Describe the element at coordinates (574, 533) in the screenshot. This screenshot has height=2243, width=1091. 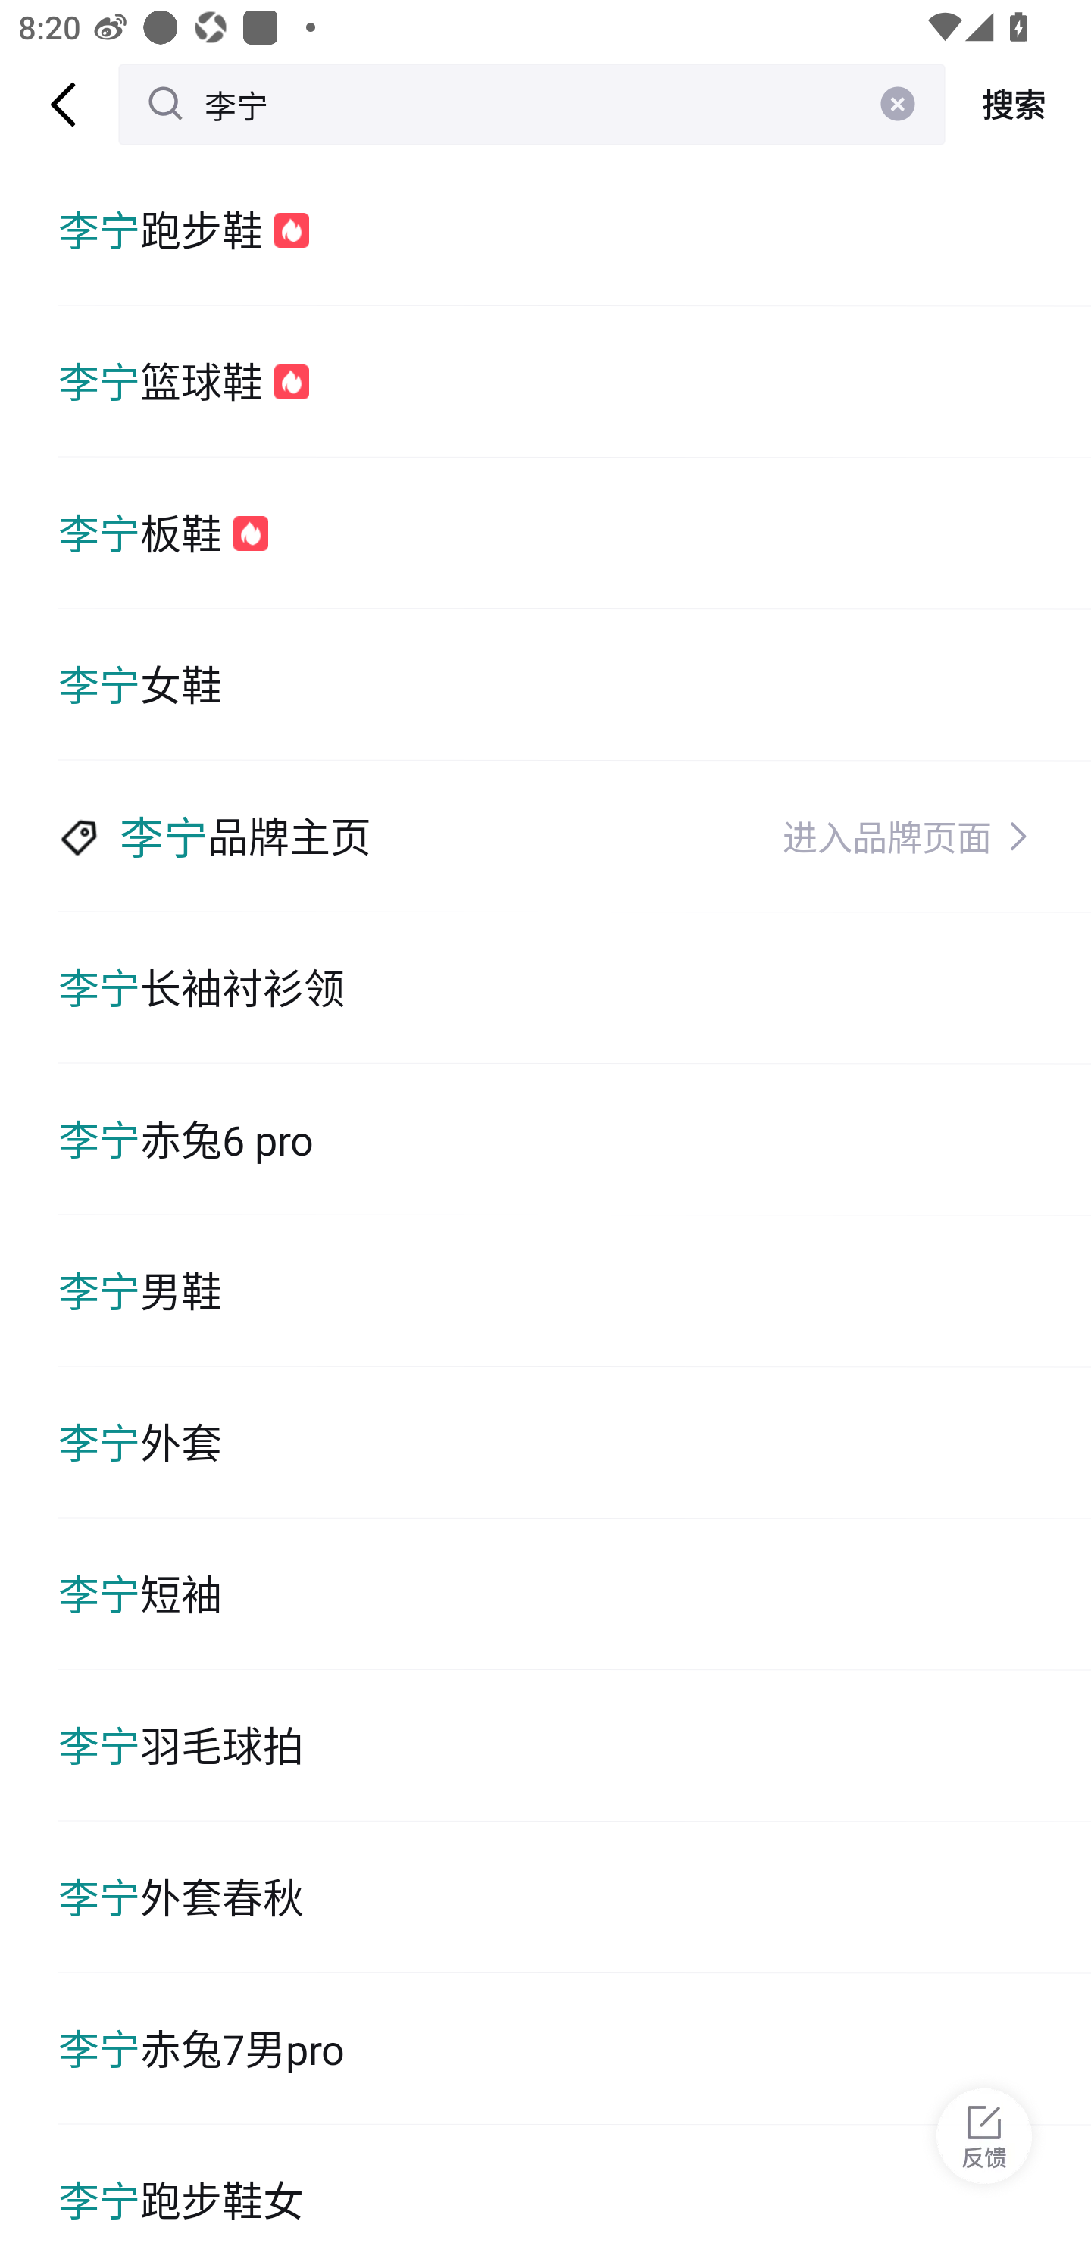
I see `李宁板鞋` at that location.